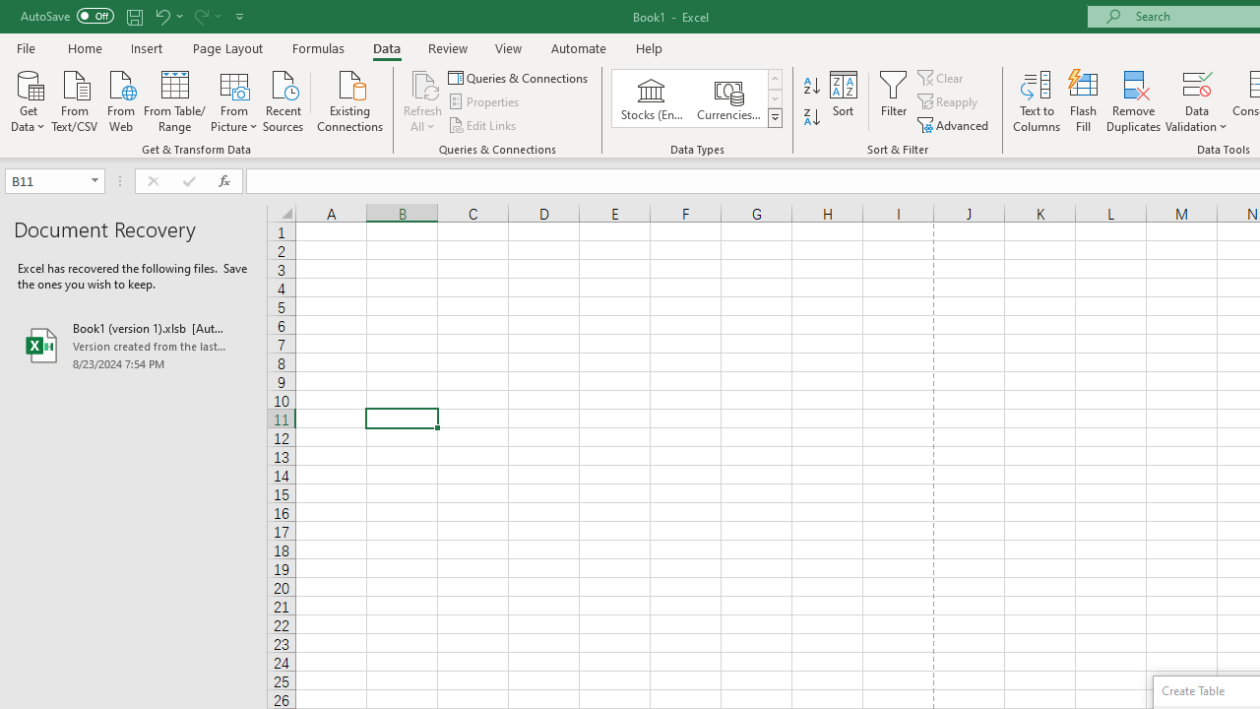  What do you see at coordinates (1197, 83) in the screenshot?
I see `Data Validation...` at bounding box center [1197, 83].